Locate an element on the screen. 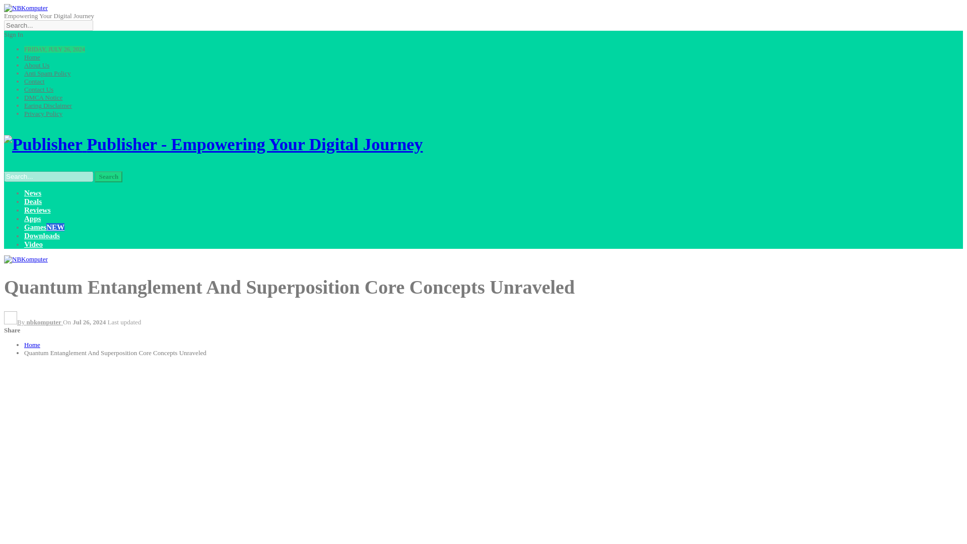  Contact is located at coordinates (34, 81).